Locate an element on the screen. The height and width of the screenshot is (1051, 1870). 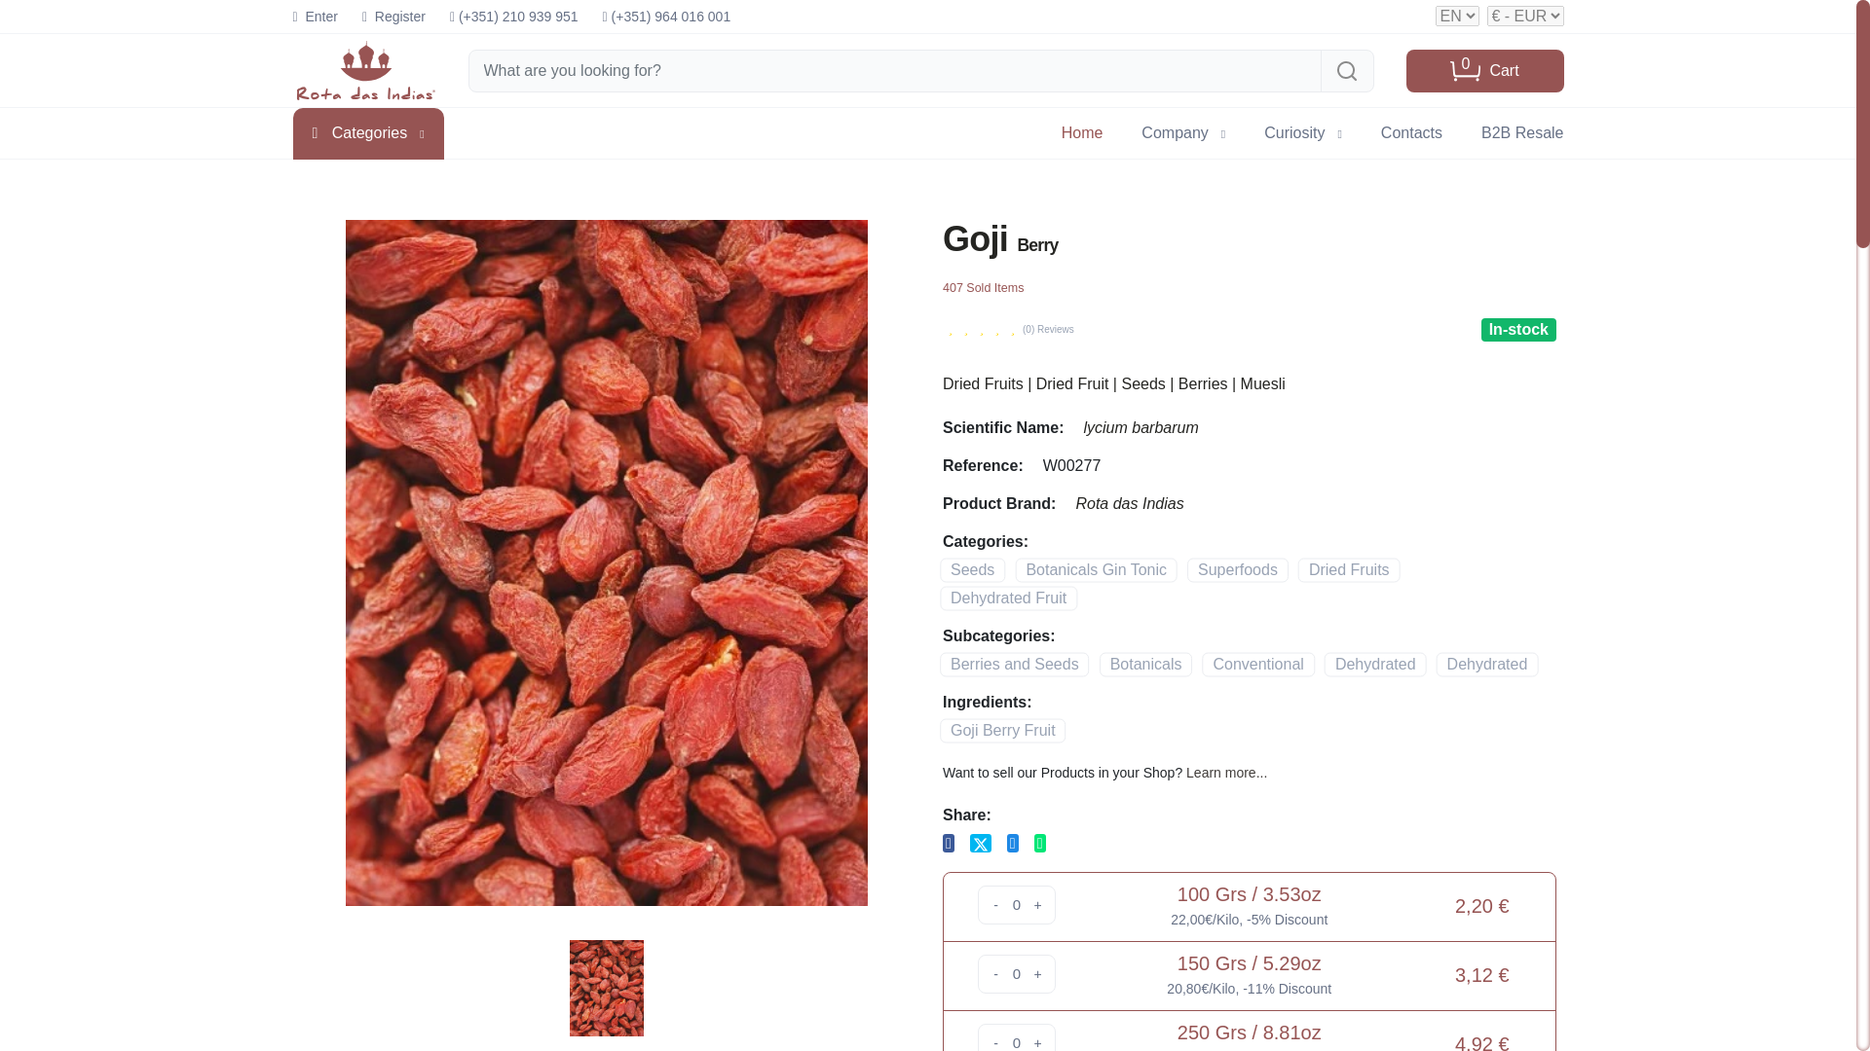
0 is located at coordinates (1016, 973).